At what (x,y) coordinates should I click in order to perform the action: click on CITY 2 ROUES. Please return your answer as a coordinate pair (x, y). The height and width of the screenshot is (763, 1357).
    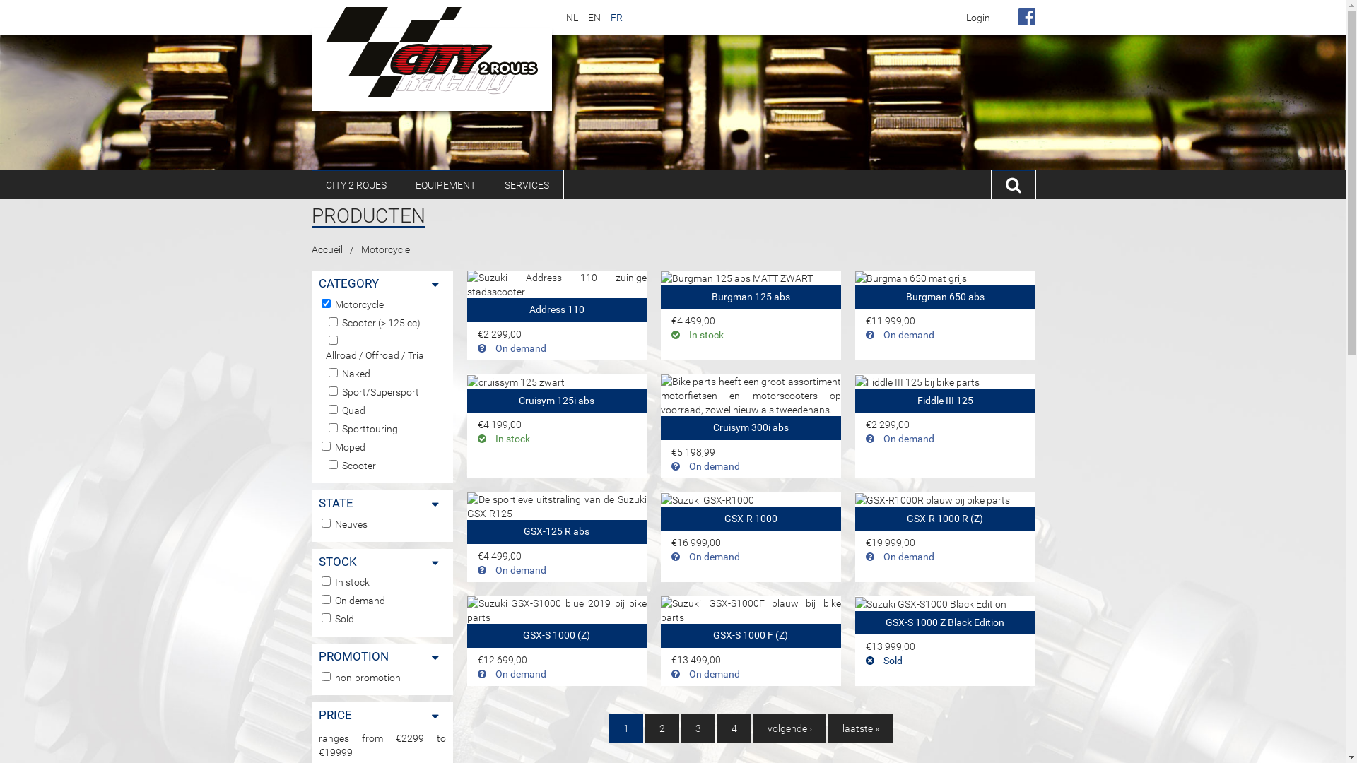
    Looking at the image, I should click on (356, 184).